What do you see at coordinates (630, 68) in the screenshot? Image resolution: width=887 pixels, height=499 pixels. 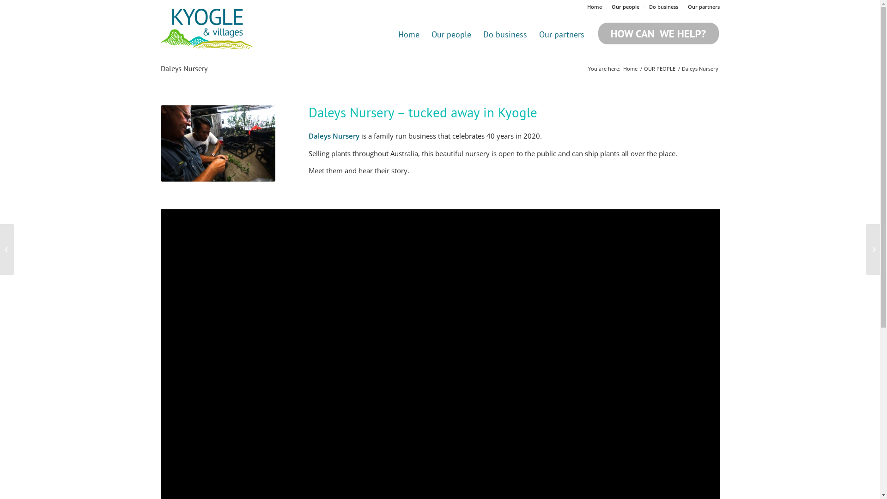 I see `Home` at bounding box center [630, 68].